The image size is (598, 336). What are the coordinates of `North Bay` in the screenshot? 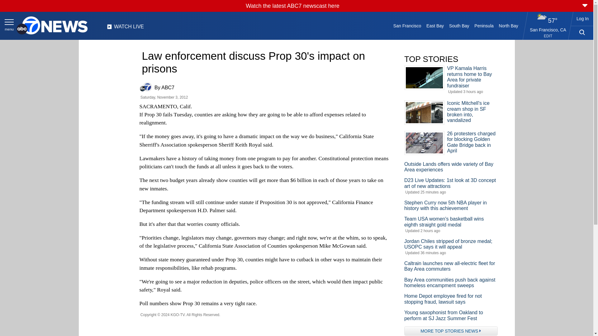 It's located at (508, 26).